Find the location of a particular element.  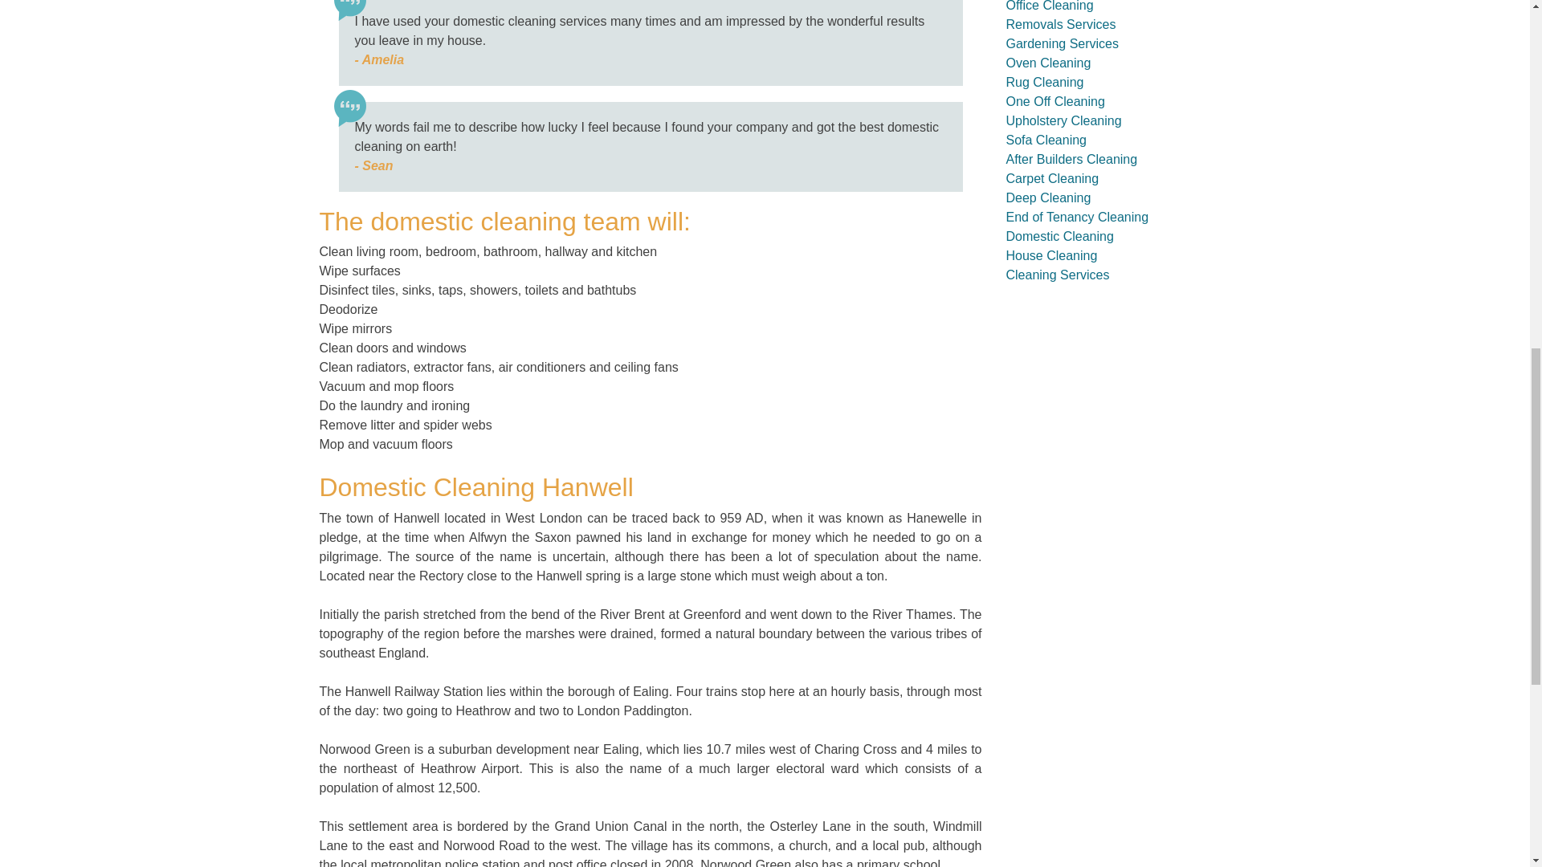

Upholstery Cleaning is located at coordinates (1063, 120).